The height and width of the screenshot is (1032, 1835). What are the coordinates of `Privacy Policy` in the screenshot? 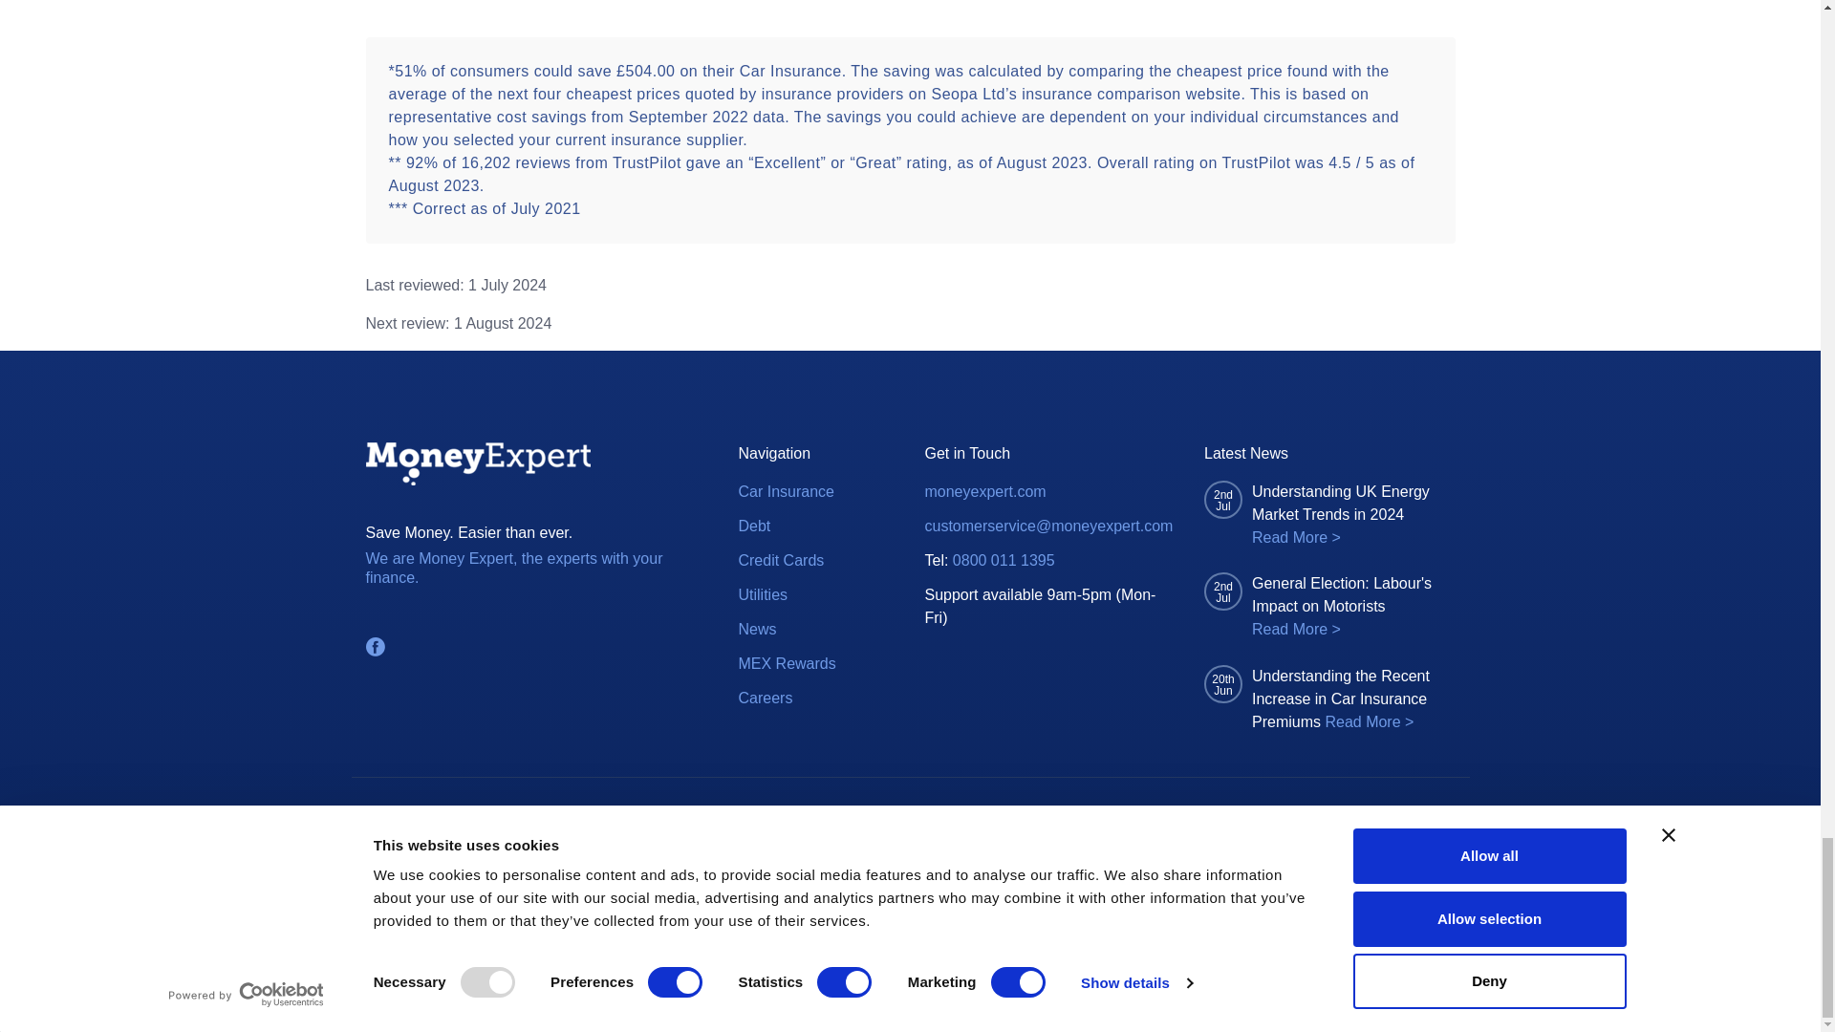 It's located at (995, 814).